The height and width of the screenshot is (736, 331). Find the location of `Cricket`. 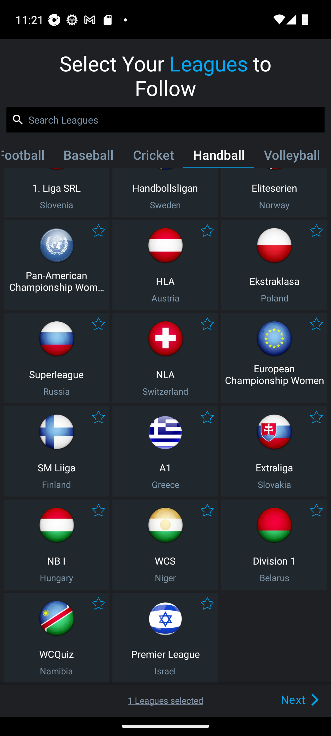

Cricket is located at coordinates (153, 157).